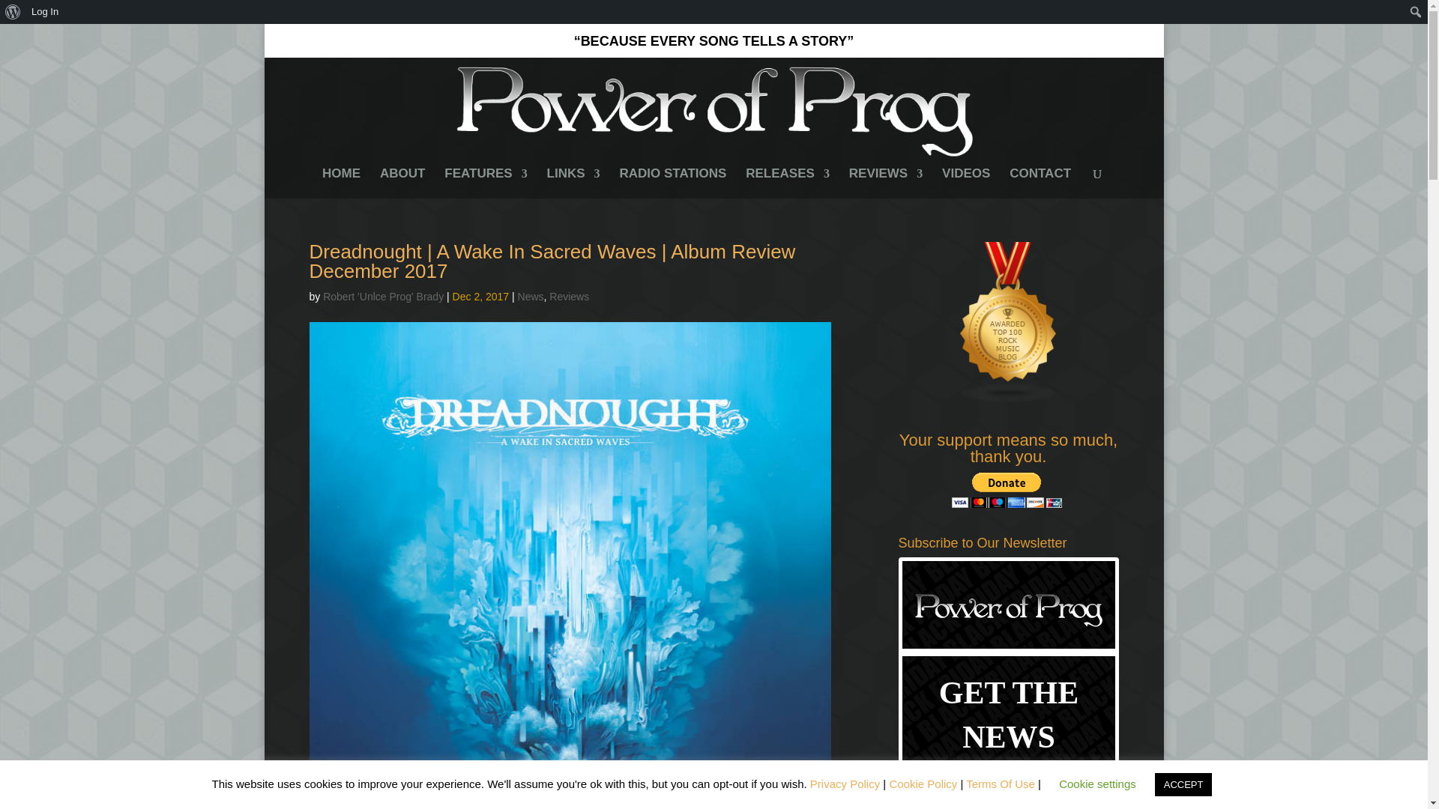  I want to click on VIDEOS, so click(965, 183).